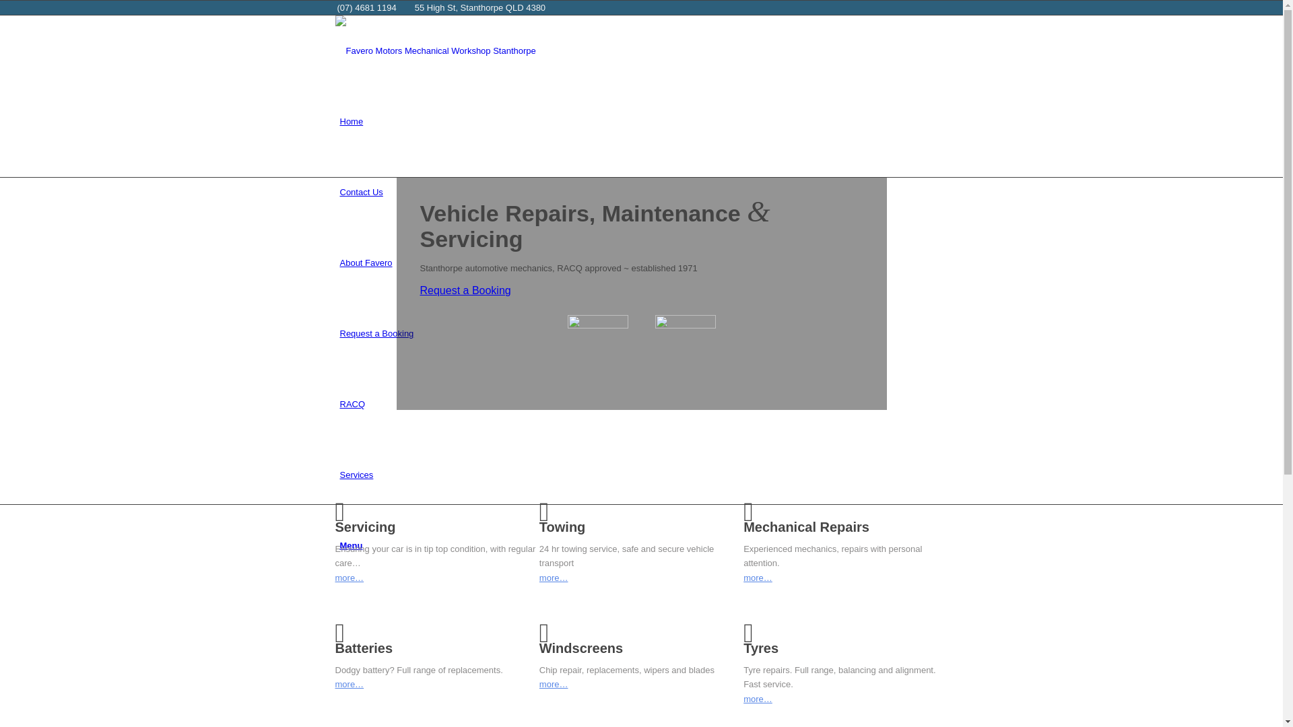 The height and width of the screenshot is (727, 1293). I want to click on Menu, so click(351, 545).